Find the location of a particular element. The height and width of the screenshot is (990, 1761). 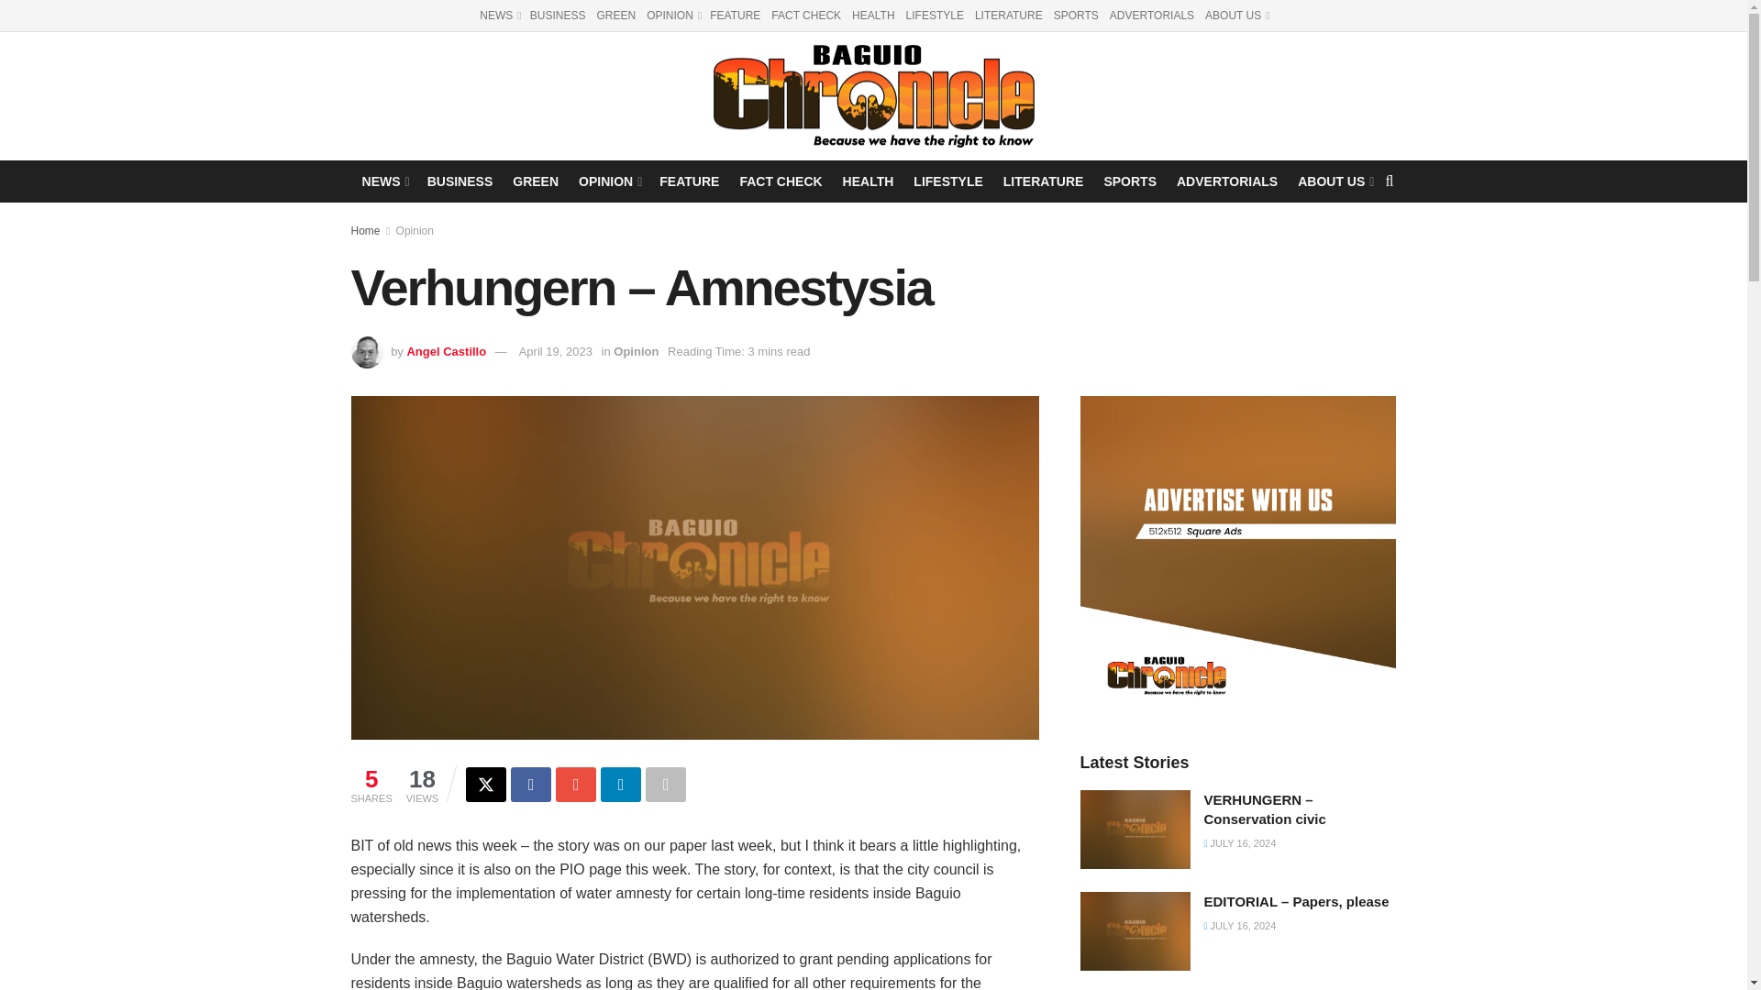

GREEN is located at coordinates (616, 15).